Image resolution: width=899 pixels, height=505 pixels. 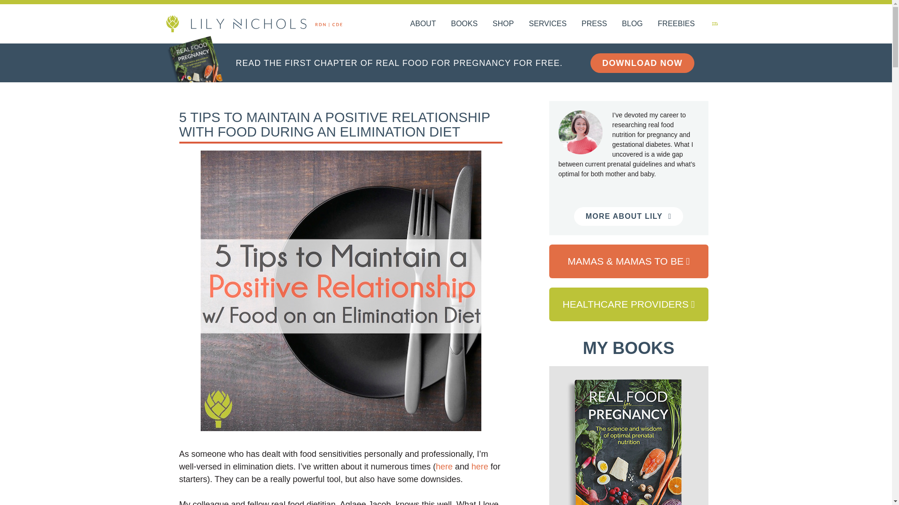 I want to click on Lily Nichols RDN, so click(x=253, y=23).